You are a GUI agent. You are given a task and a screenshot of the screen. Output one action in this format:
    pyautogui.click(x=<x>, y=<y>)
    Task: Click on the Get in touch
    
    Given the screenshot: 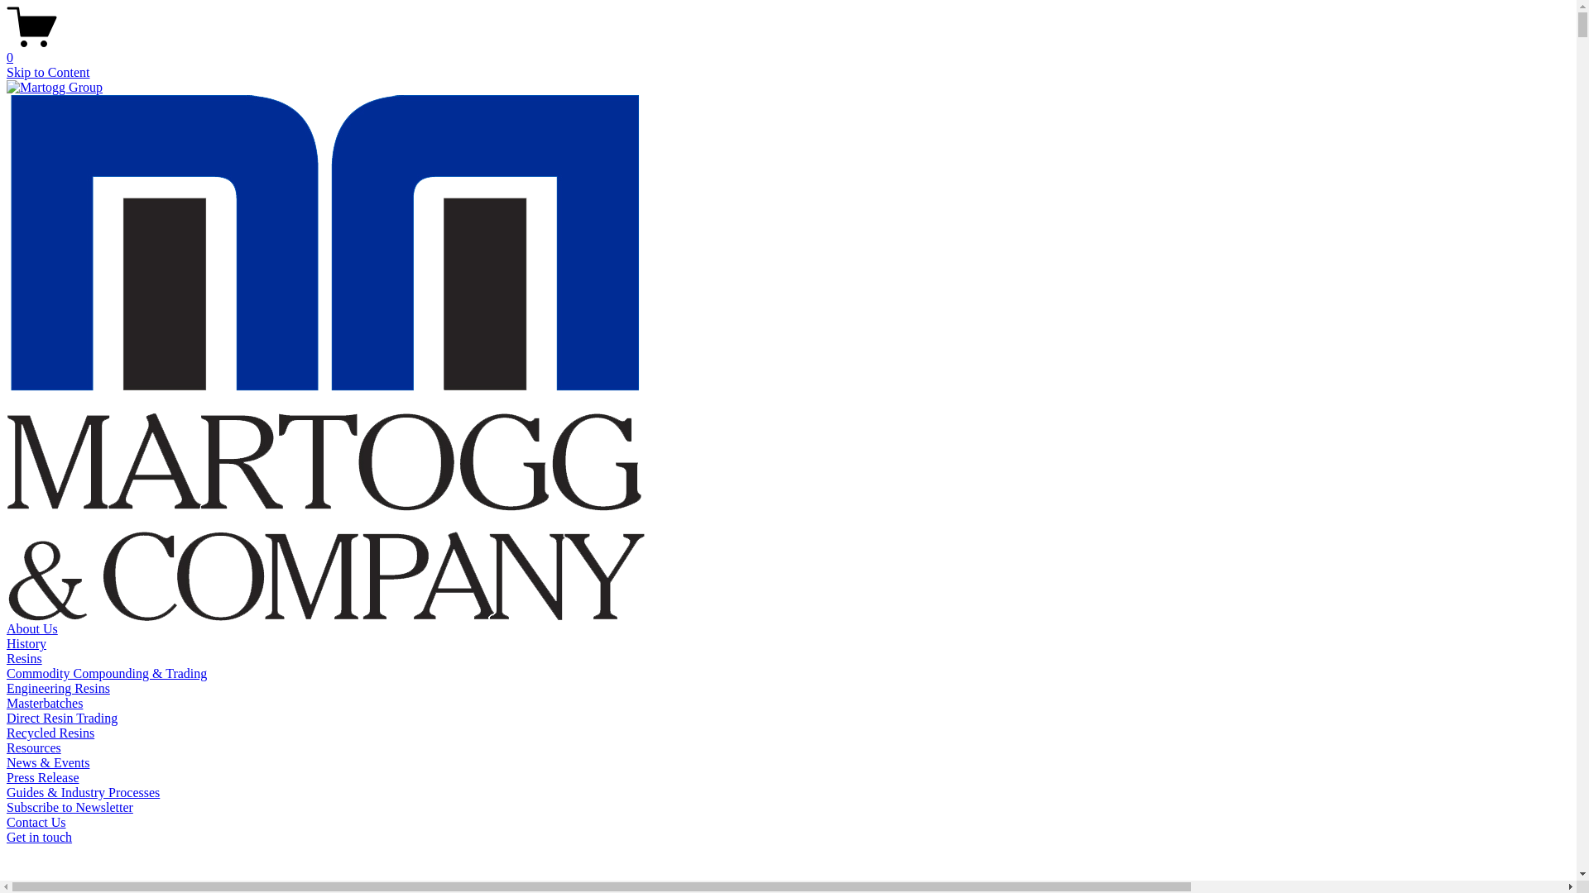 What is the action you would take?
    pyautogui.click(x=40, y=837)
    